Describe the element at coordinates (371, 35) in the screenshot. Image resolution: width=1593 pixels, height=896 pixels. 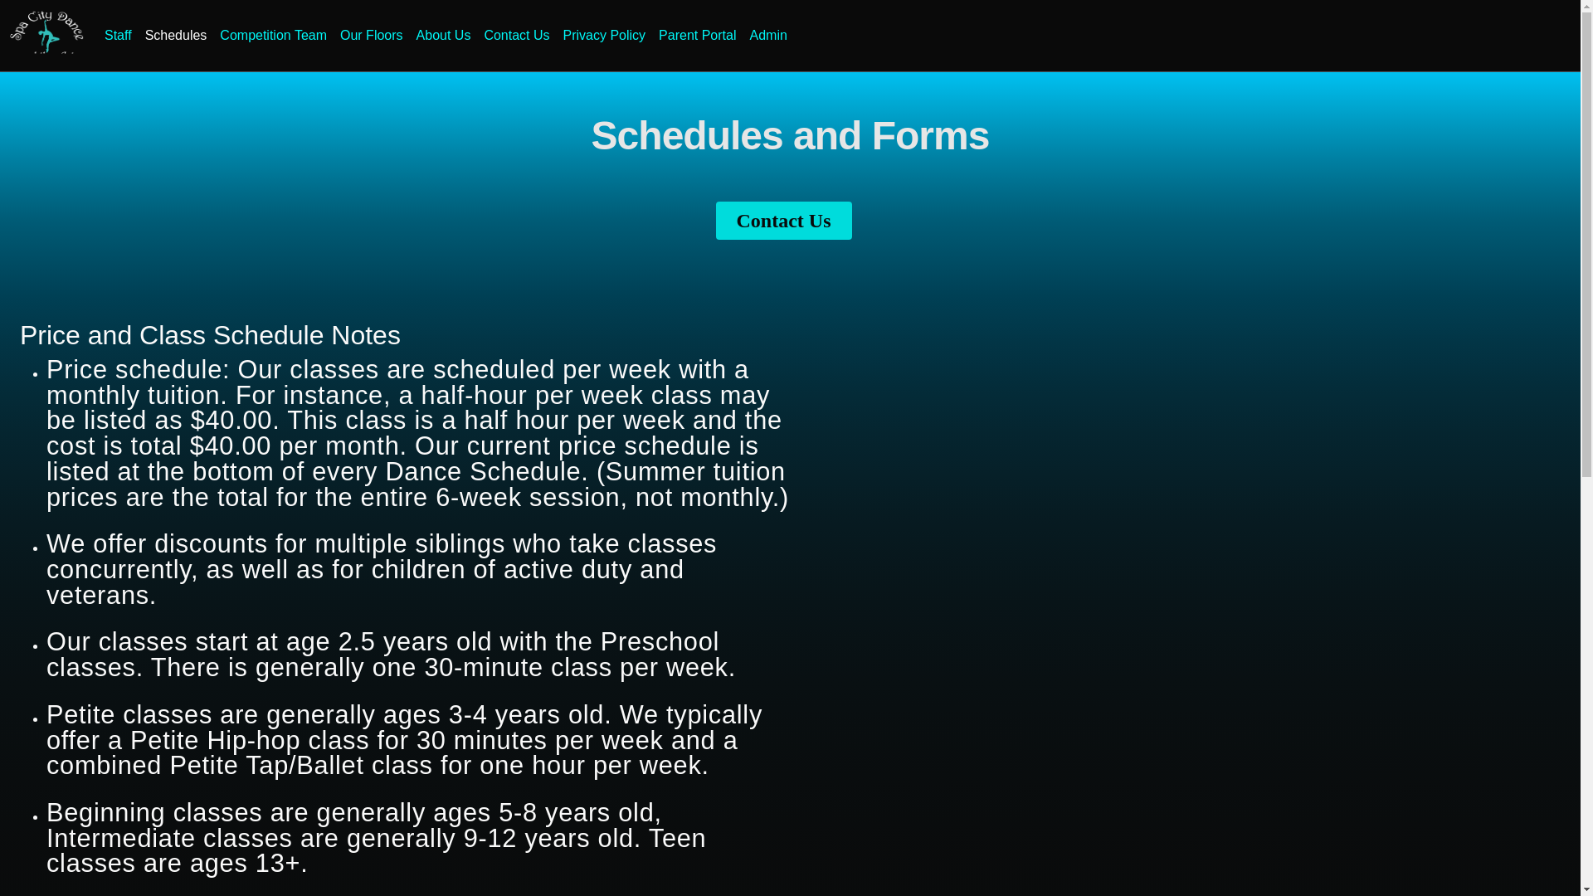
I see `Our Floors` at that location.